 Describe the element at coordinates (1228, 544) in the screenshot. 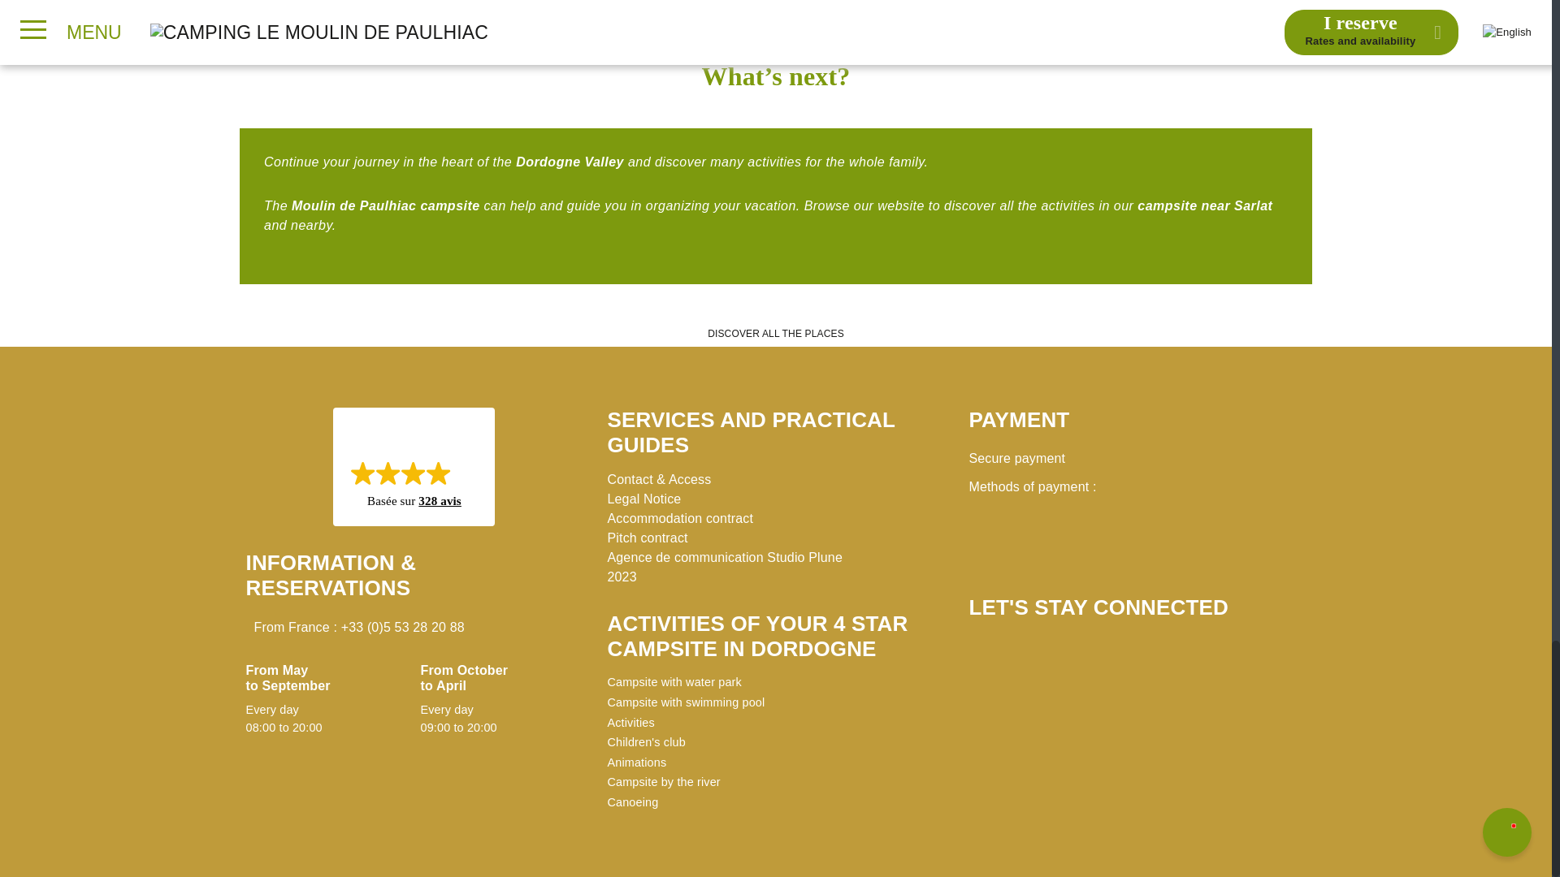

I see `ANCV` at that location.